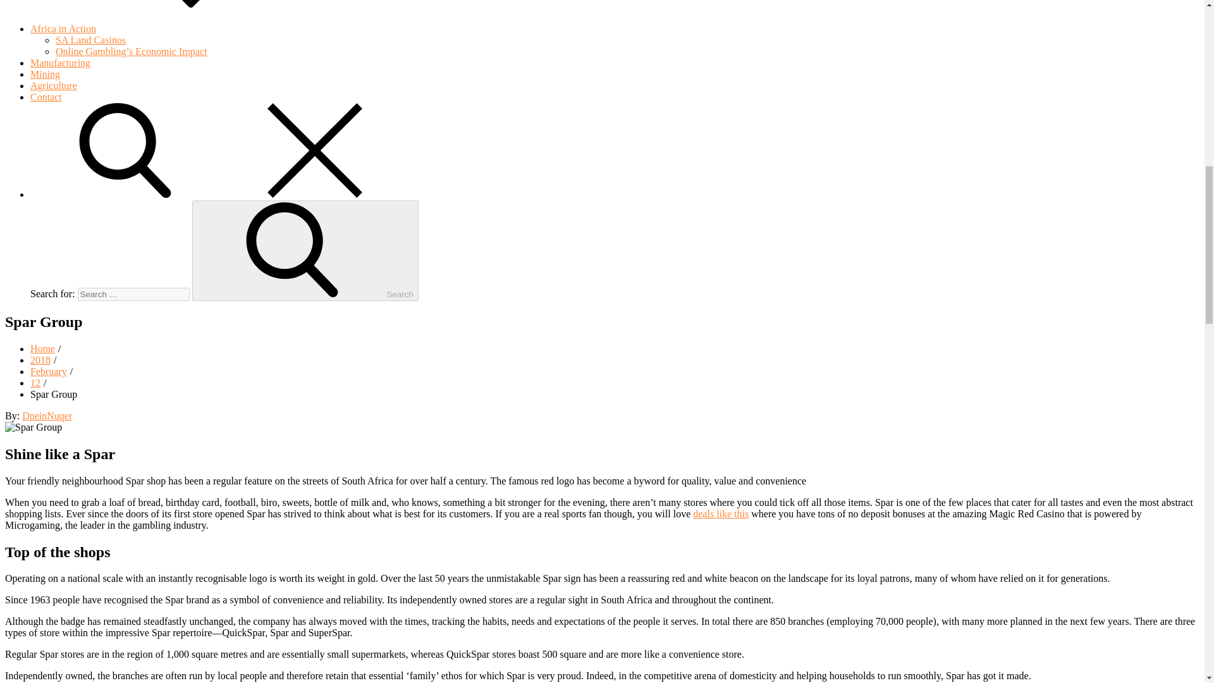 This screenshot has height=683, width=1214. What do you see at coordinates (158, 28) in the screenshot?
I see `Africa in Action` at bounding box center [158, 28].